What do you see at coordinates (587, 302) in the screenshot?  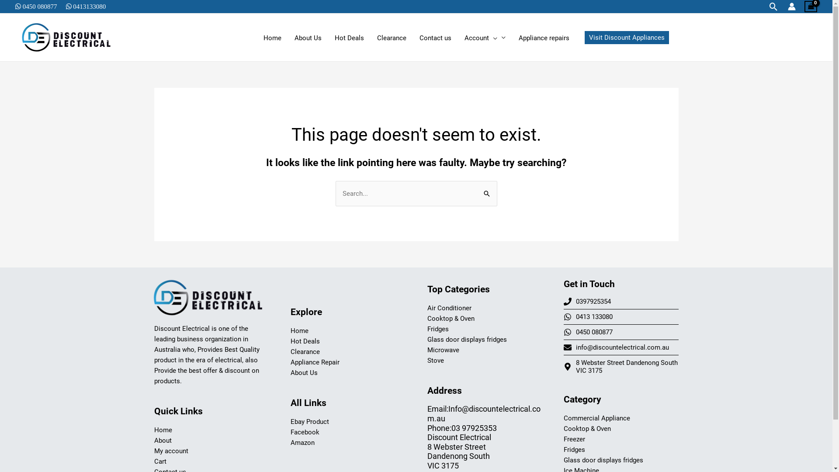 I see `0397925354` at bounding box center [587, 302].